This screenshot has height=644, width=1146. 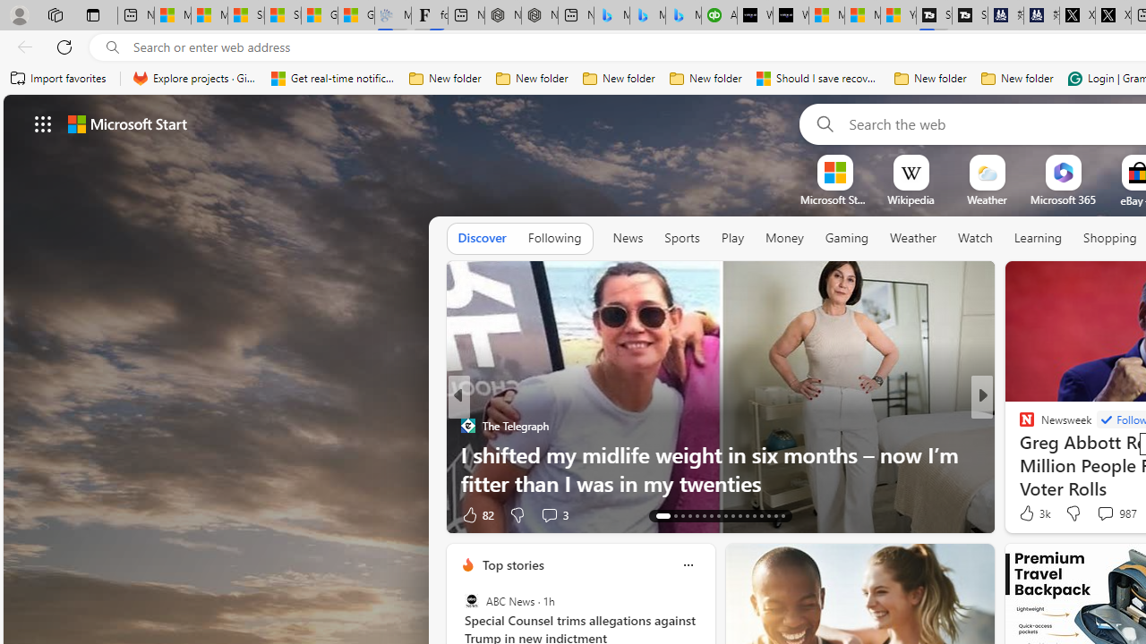 What do you see at coordinates (1114, 513) in the screenshot?
I see `View comments 18 Comment` at bounding box center [1114, 513].